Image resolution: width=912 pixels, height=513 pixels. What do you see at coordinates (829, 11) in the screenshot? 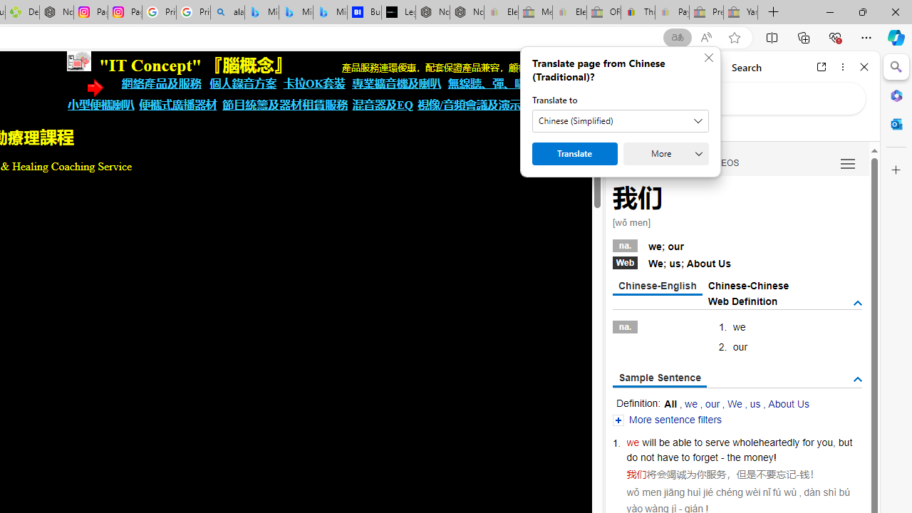
I see `Minimize` at bounding box center [829, 11].